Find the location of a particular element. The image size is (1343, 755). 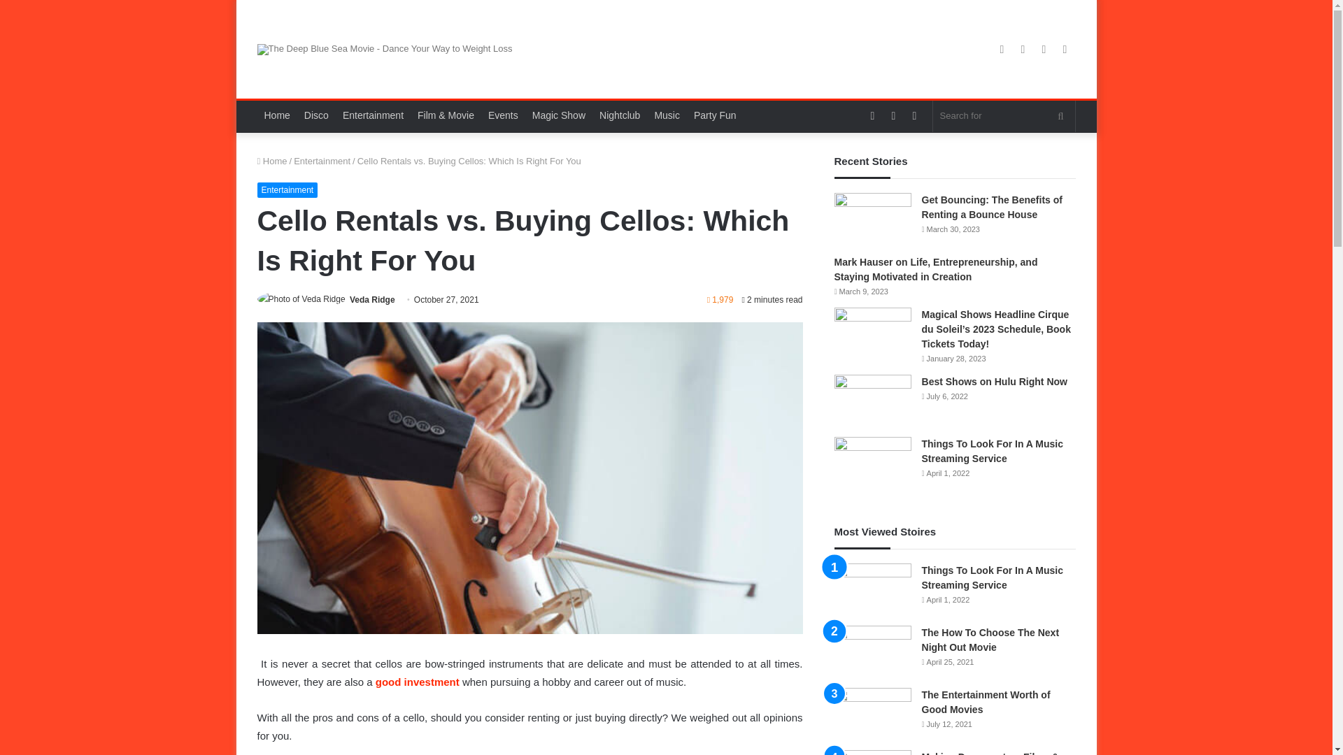

good investment is located at coordinates (417, 681).